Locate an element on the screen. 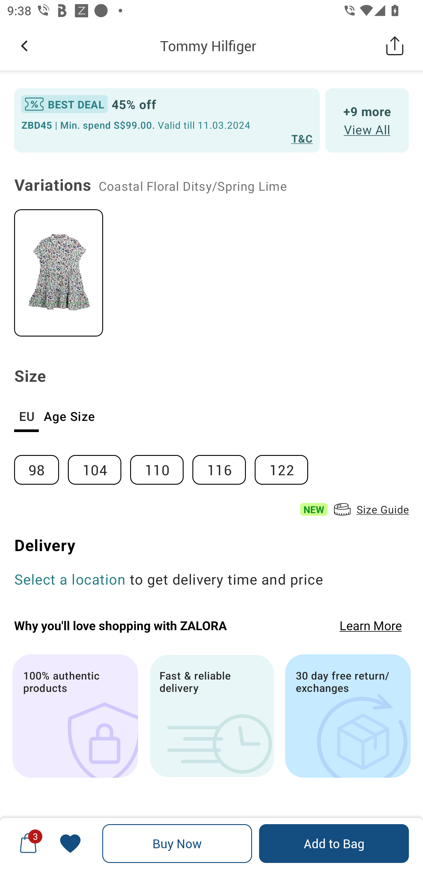 The image size is (423, 870). Add to Bag is located at coordinates (334, 844).